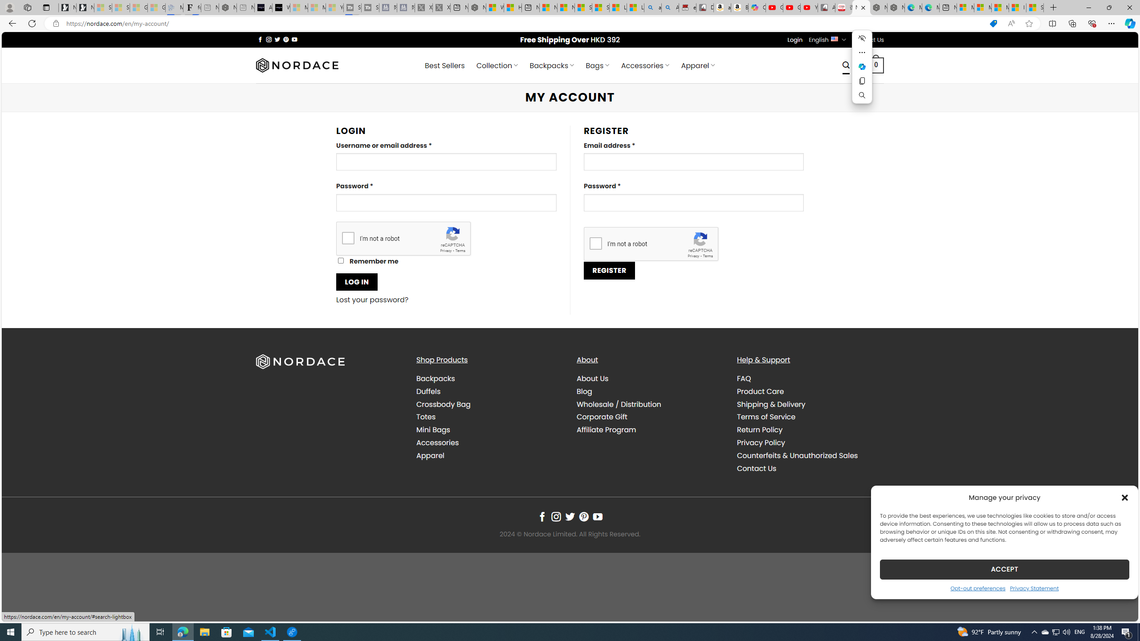  Describe the element at coordinates (810, 404) in the screenshot. I see `Shipping & Delivery` at that location.